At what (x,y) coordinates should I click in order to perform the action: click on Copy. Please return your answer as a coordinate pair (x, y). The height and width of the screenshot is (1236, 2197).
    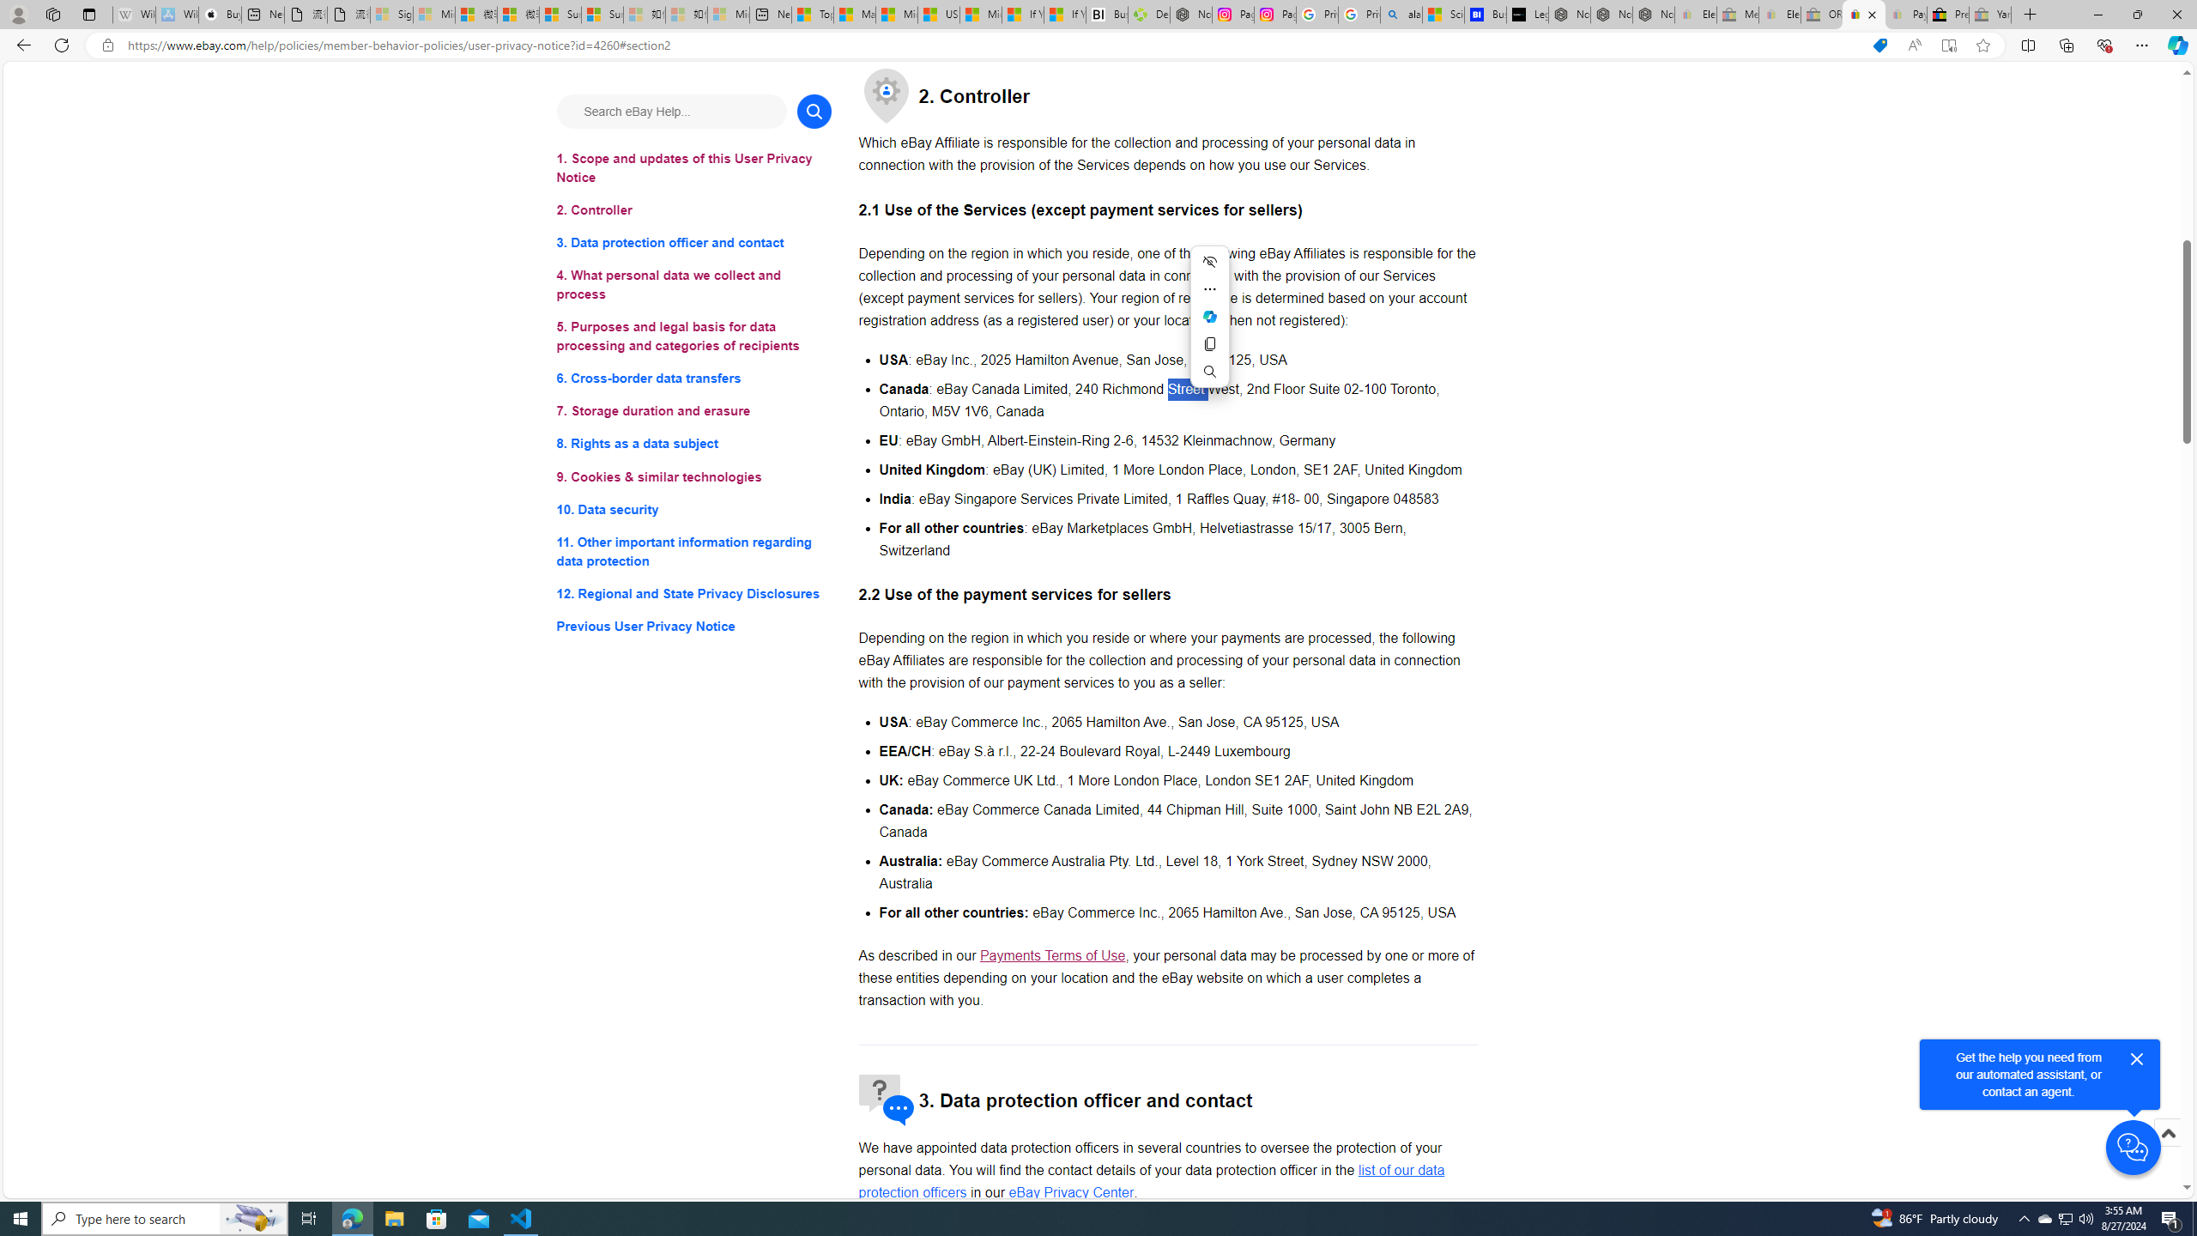
    Looking at the image, I should click on (1209, 343).